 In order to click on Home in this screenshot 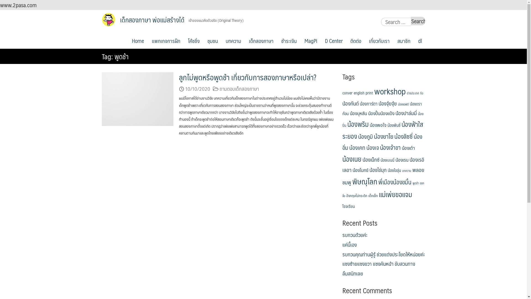, I will do `click(138, 39)`.